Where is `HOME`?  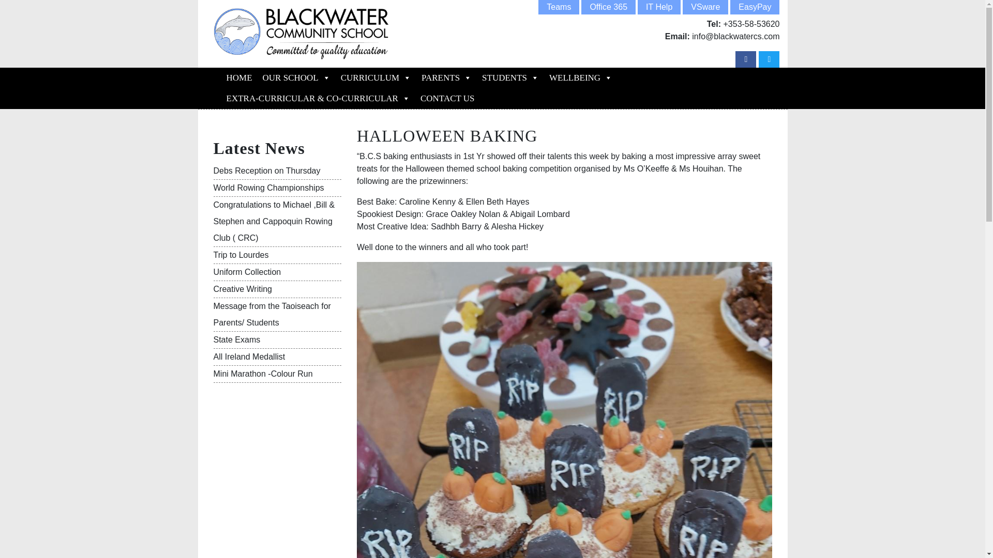 HOME is located at coordinates (239, 78).